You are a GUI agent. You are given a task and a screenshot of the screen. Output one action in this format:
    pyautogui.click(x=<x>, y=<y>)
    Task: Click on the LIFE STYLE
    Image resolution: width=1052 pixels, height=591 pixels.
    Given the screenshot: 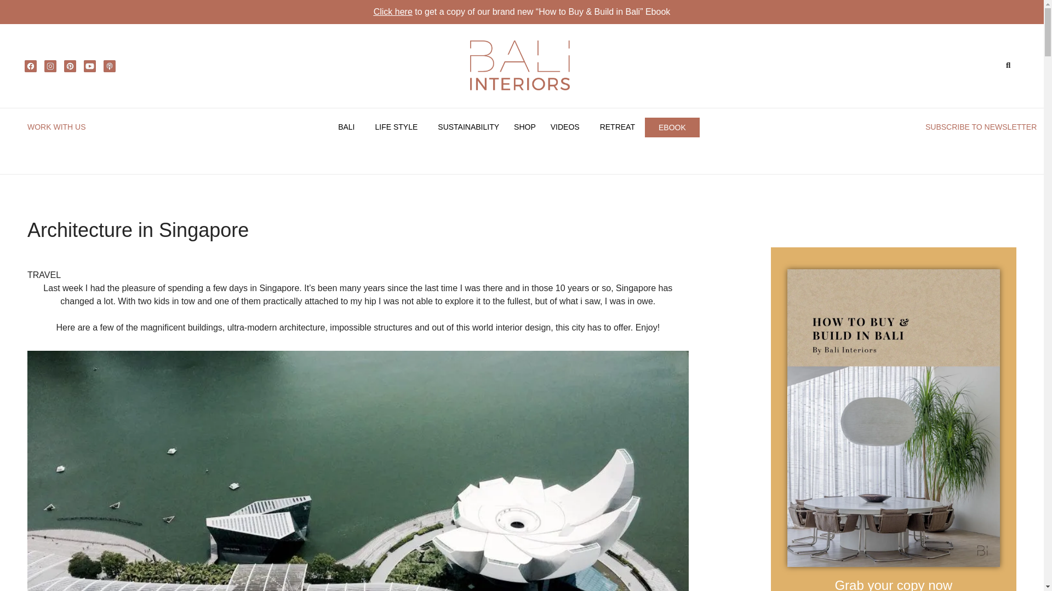 What is the action you would take?
    pyautogui.click(x=399, y=127)
    